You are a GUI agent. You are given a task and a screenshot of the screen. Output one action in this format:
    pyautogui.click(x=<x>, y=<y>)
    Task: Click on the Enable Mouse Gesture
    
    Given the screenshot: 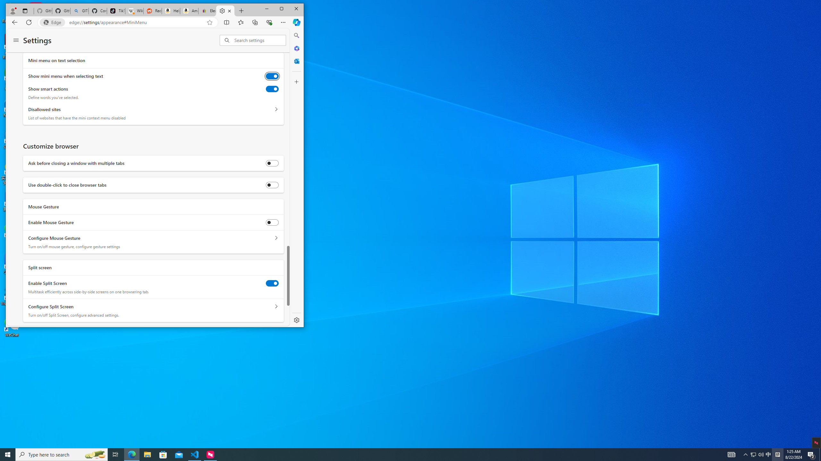 What is the action you would take?
    pyautogui.click(x=272, y=222)
    